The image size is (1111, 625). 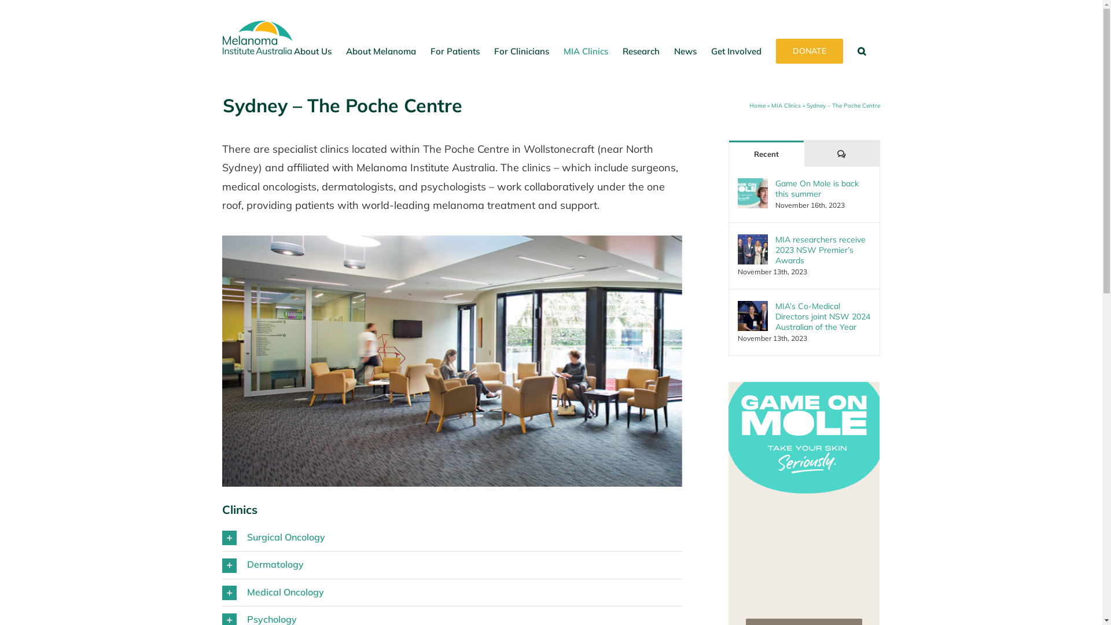 What do you see at coordinates (736, 51) in the screenshot?
I see `Get Involved` at bounding box center [736, 51].